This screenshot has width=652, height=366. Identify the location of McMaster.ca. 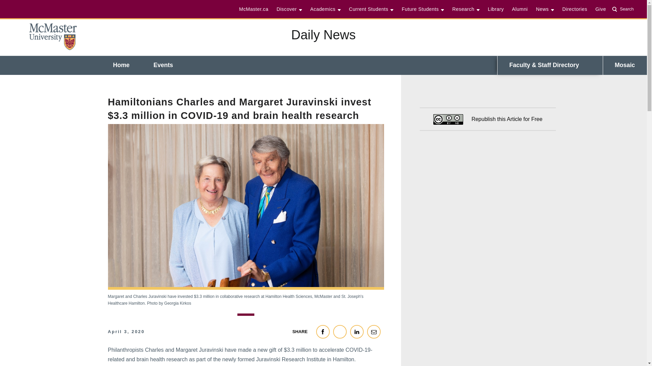
(624, 9).